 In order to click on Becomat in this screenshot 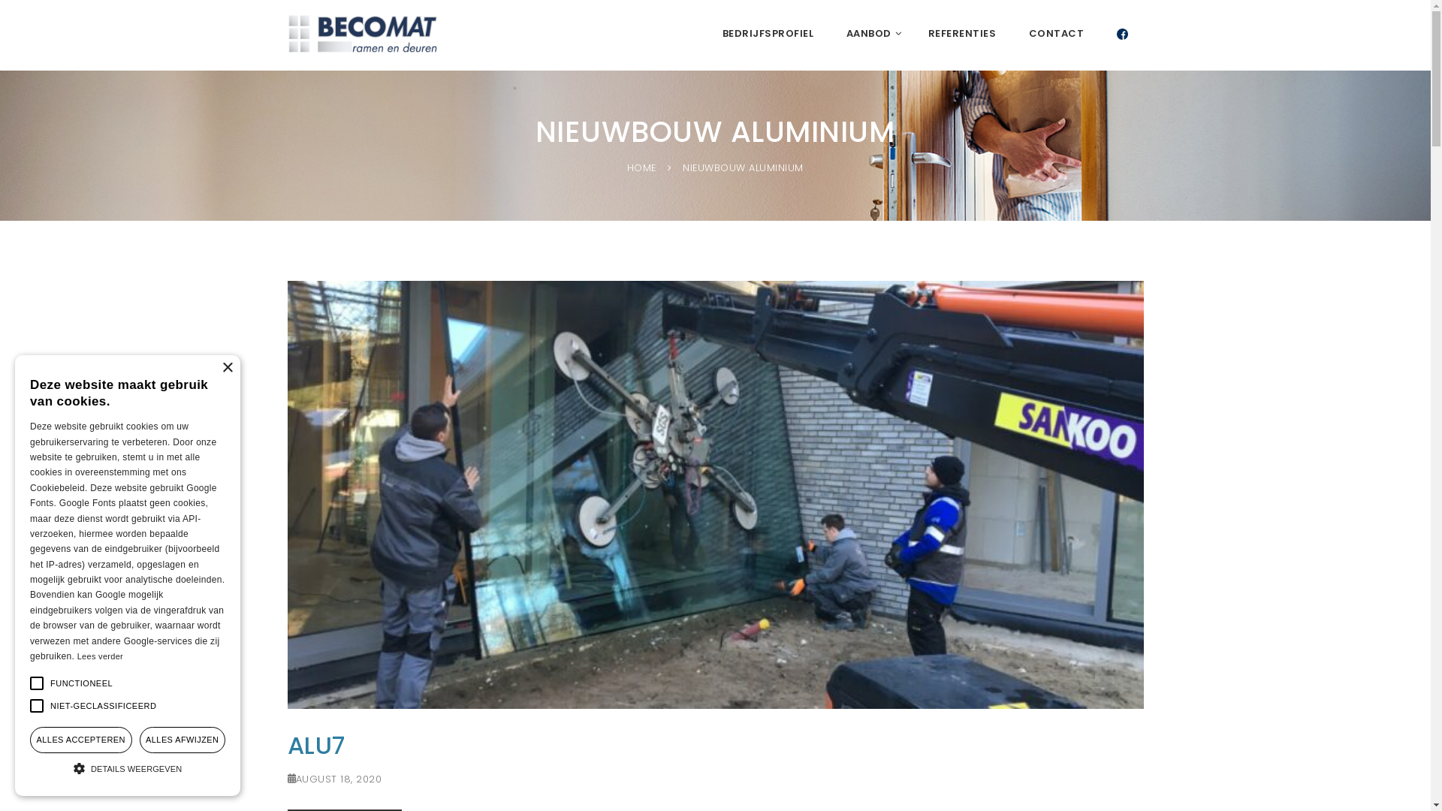, I will do `click(362, 34)`.